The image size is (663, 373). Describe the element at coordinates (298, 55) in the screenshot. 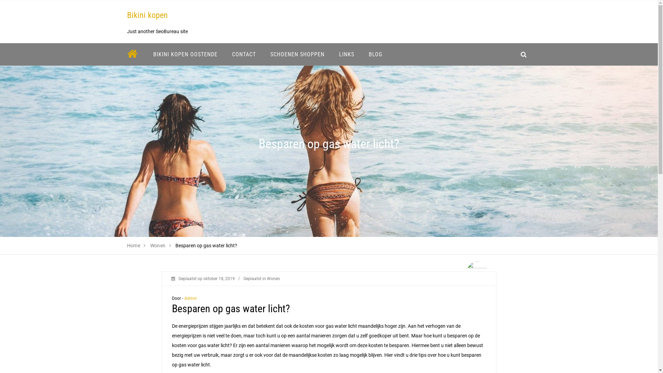

I see `SCHOENEN SHOPPEN` at that location.